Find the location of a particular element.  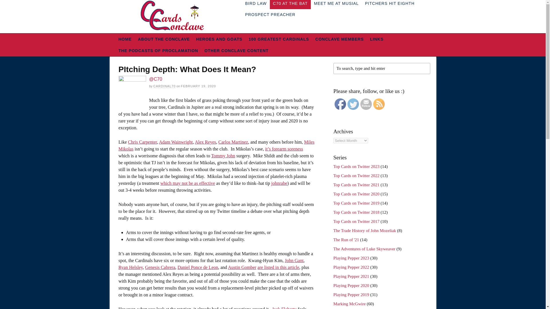

Twitter is located at coordinates (353, 104).